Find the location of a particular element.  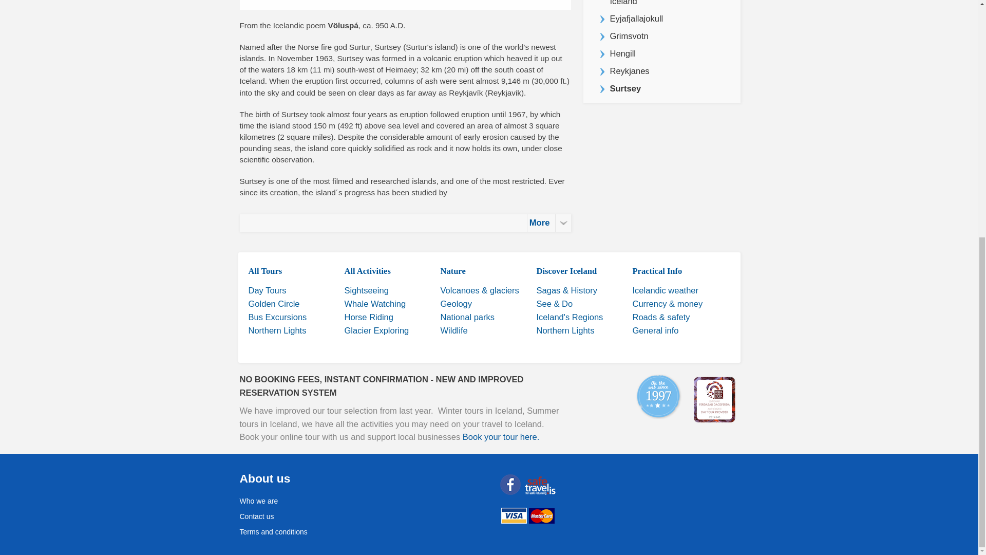

Reykjanes is located at coordinates (661, 71).